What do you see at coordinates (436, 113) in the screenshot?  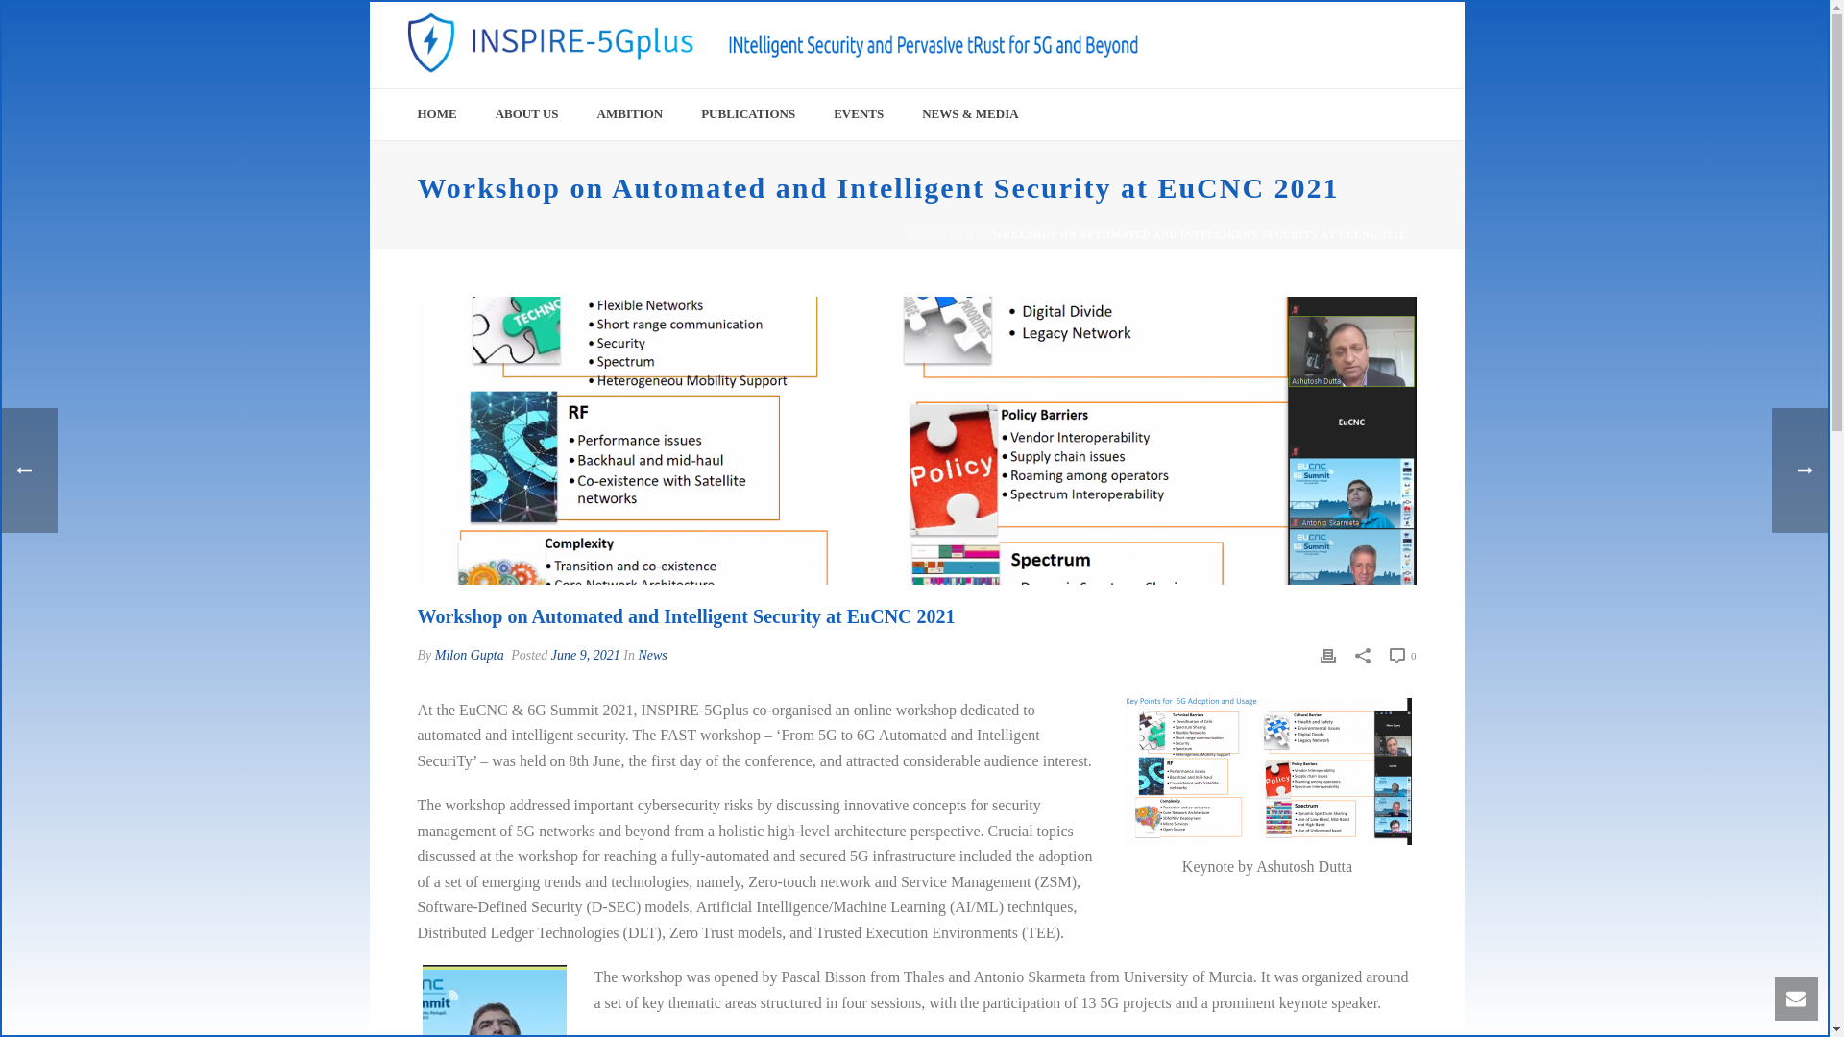 I see `HOME` at bounding box center [436, 113].